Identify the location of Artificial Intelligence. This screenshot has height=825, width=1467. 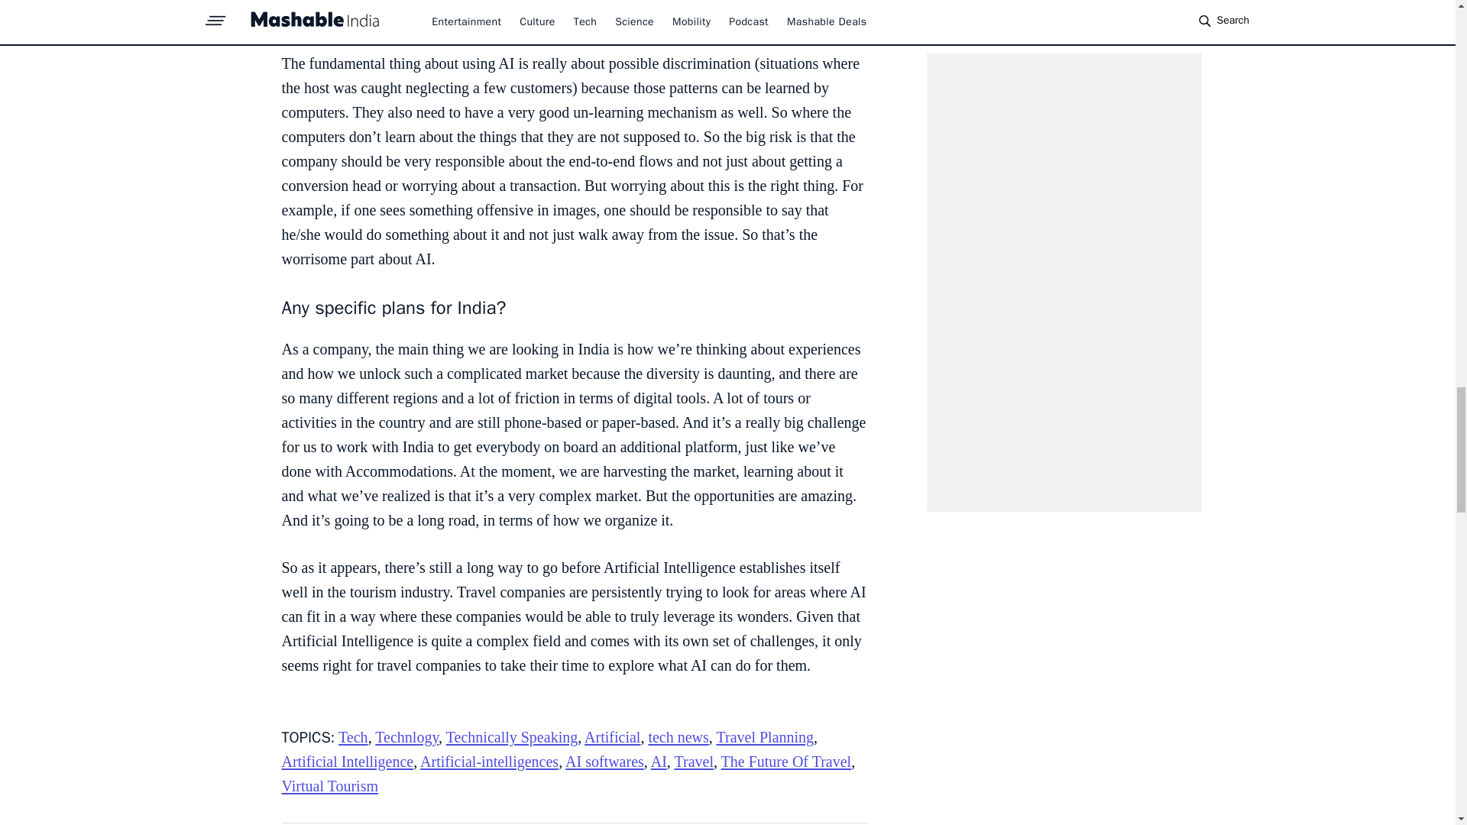
(347, 761).